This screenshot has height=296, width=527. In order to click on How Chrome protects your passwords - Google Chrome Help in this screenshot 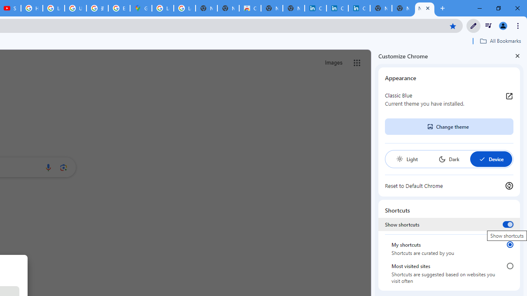, I will do `click(32, 8)`.